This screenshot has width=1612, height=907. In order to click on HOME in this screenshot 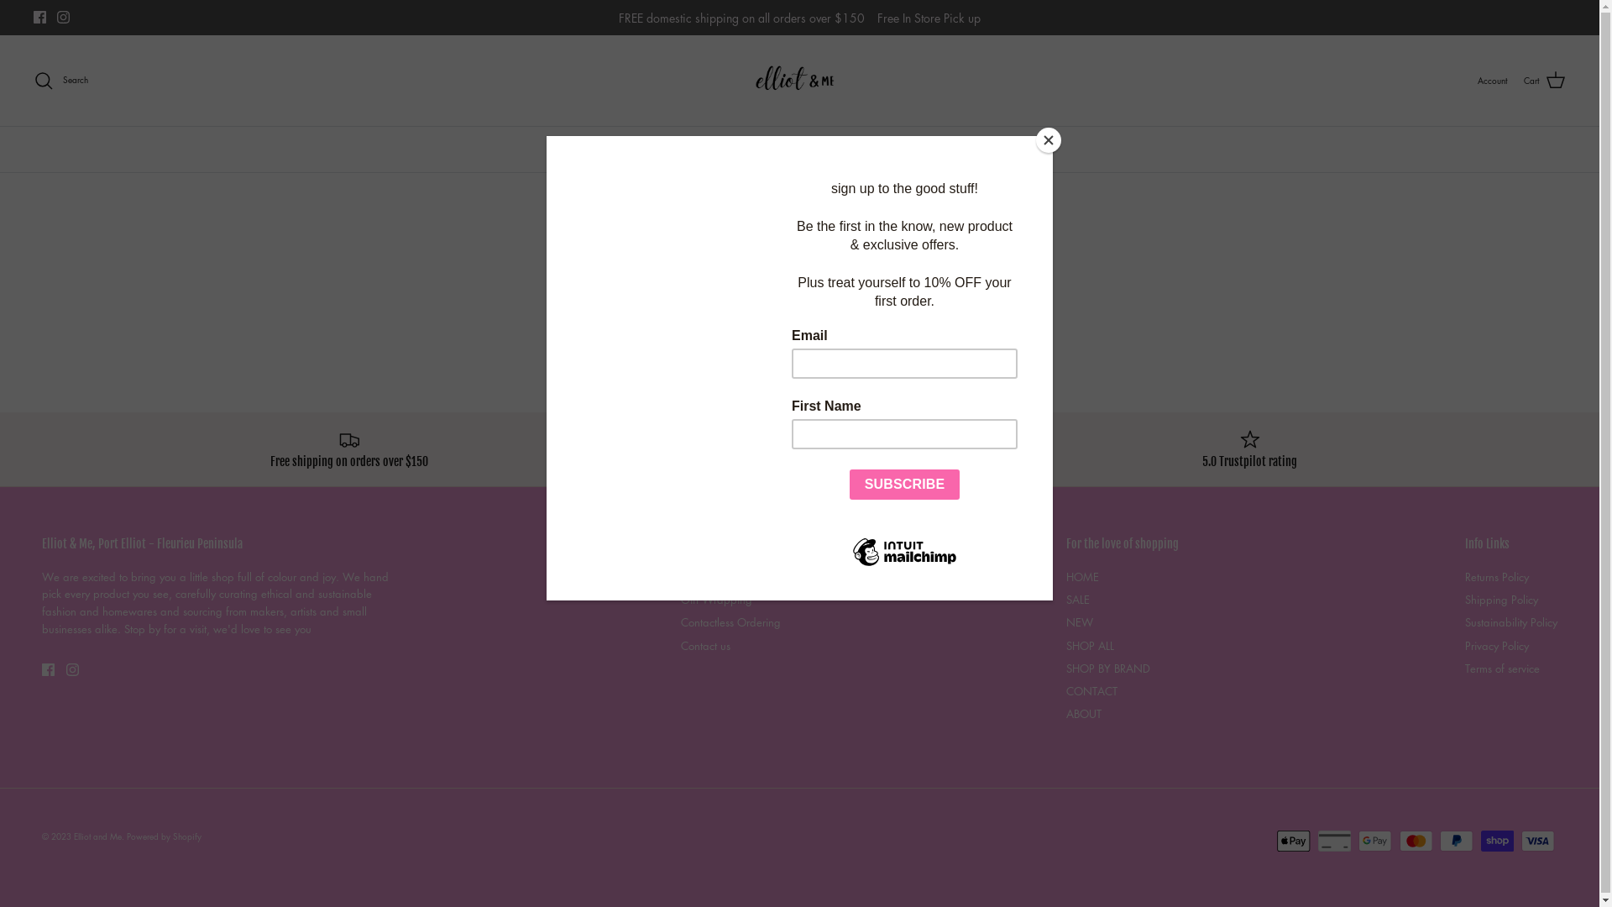, I will do `click(584, 149)`.